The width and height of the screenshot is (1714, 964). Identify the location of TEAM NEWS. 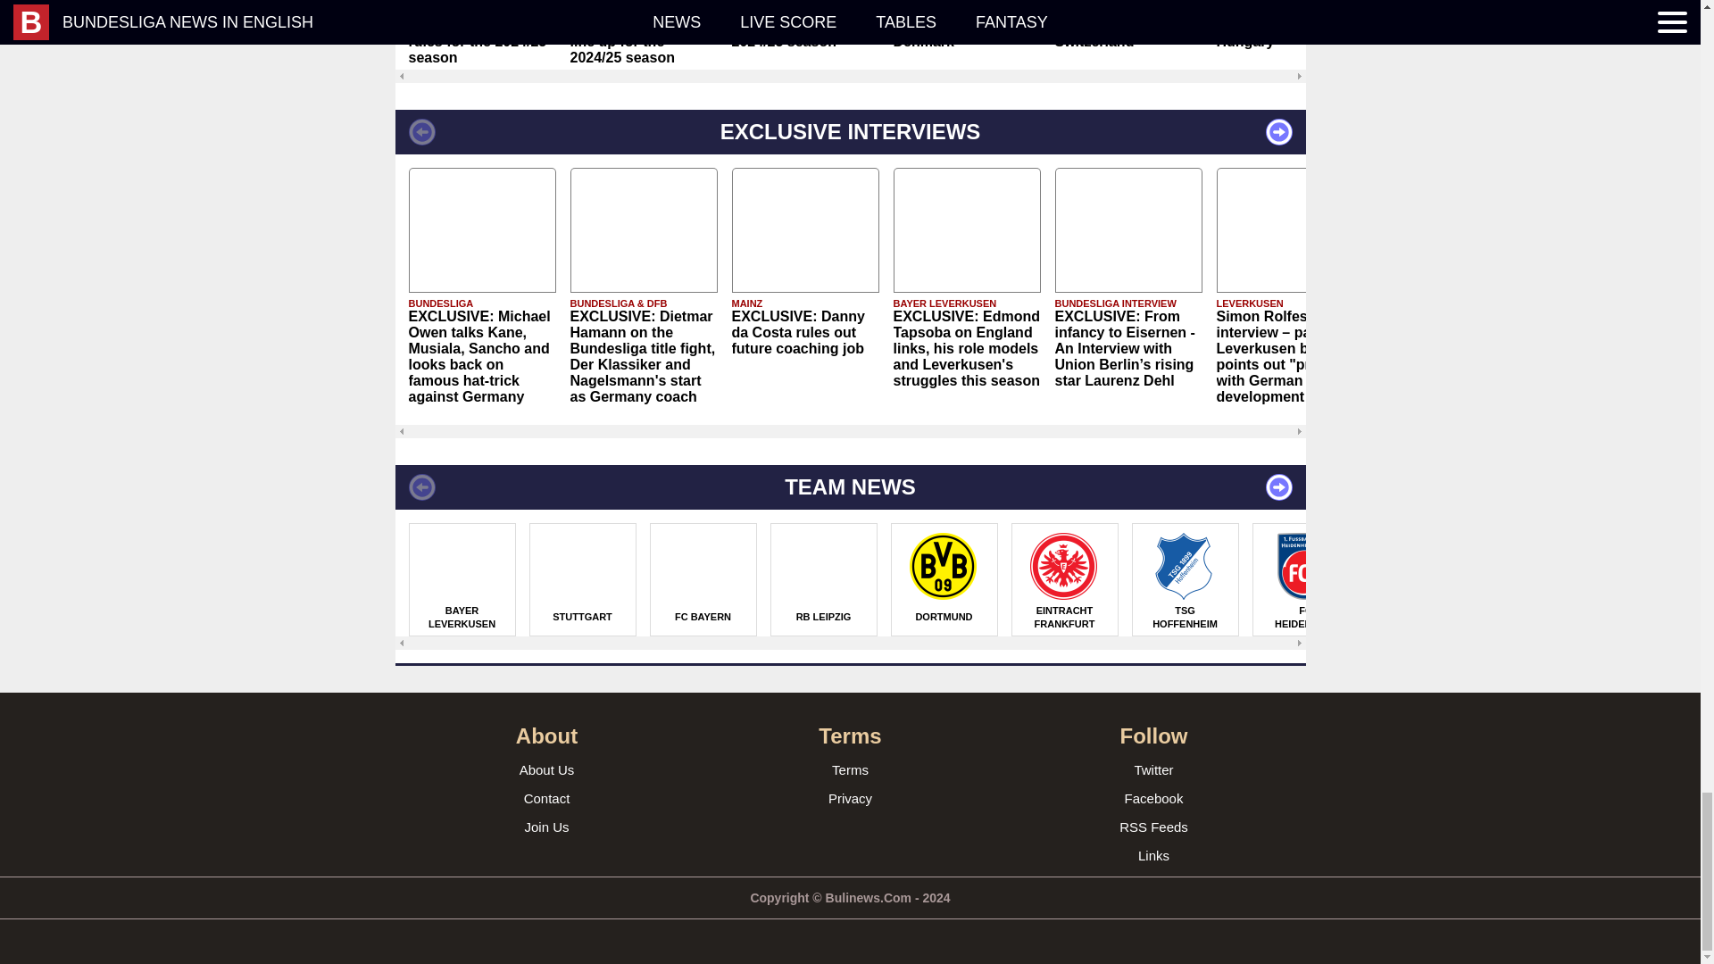
(849, 487).